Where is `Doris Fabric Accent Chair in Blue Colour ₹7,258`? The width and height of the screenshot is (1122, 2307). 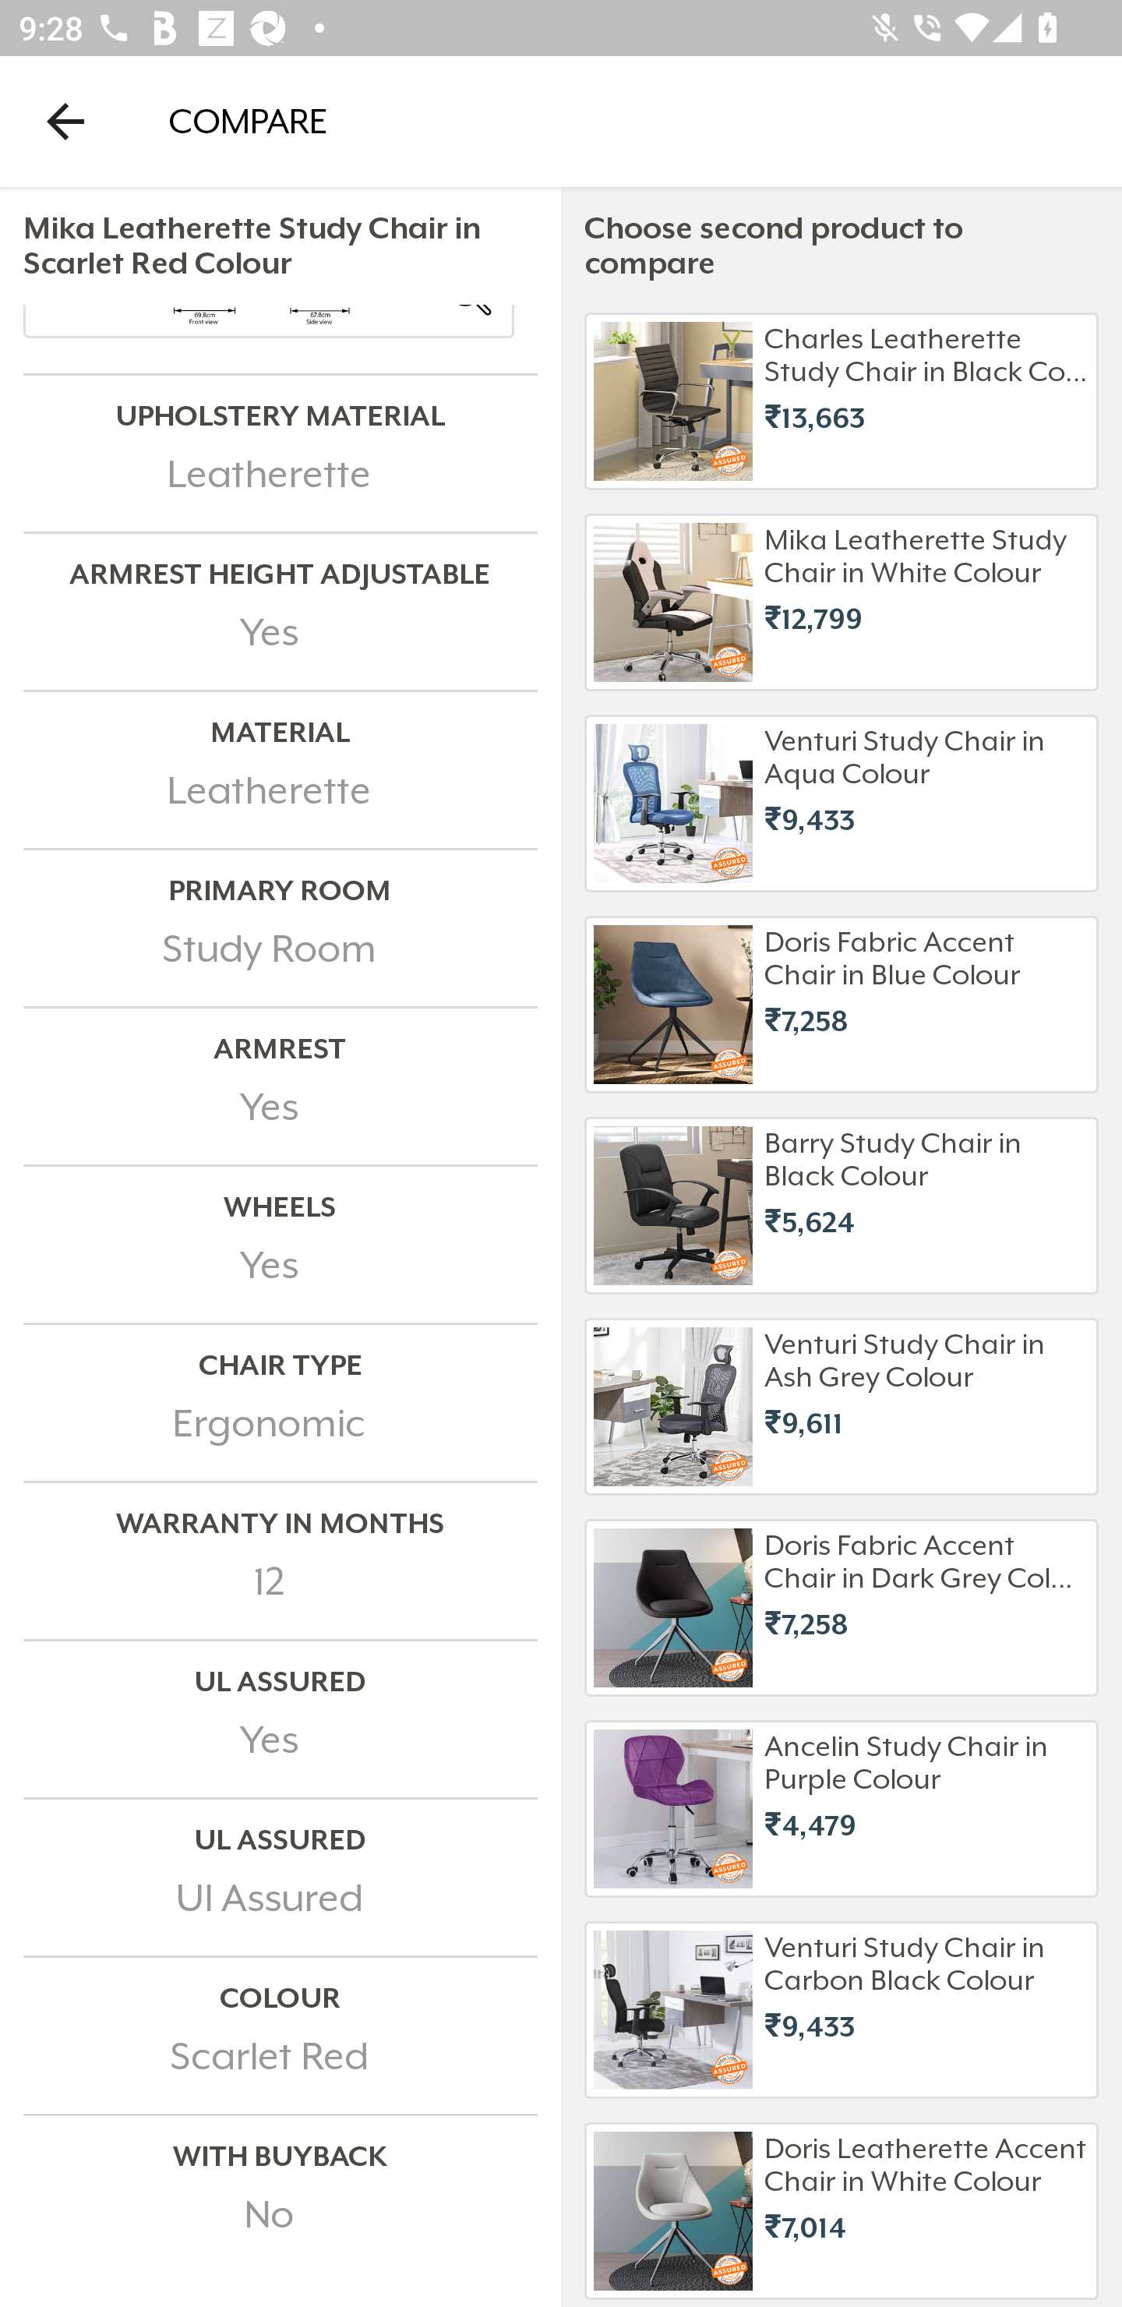
Doris Fabric Accent Chair in Blue Colour ₹7,258 is located at coordinates (841, 1005).